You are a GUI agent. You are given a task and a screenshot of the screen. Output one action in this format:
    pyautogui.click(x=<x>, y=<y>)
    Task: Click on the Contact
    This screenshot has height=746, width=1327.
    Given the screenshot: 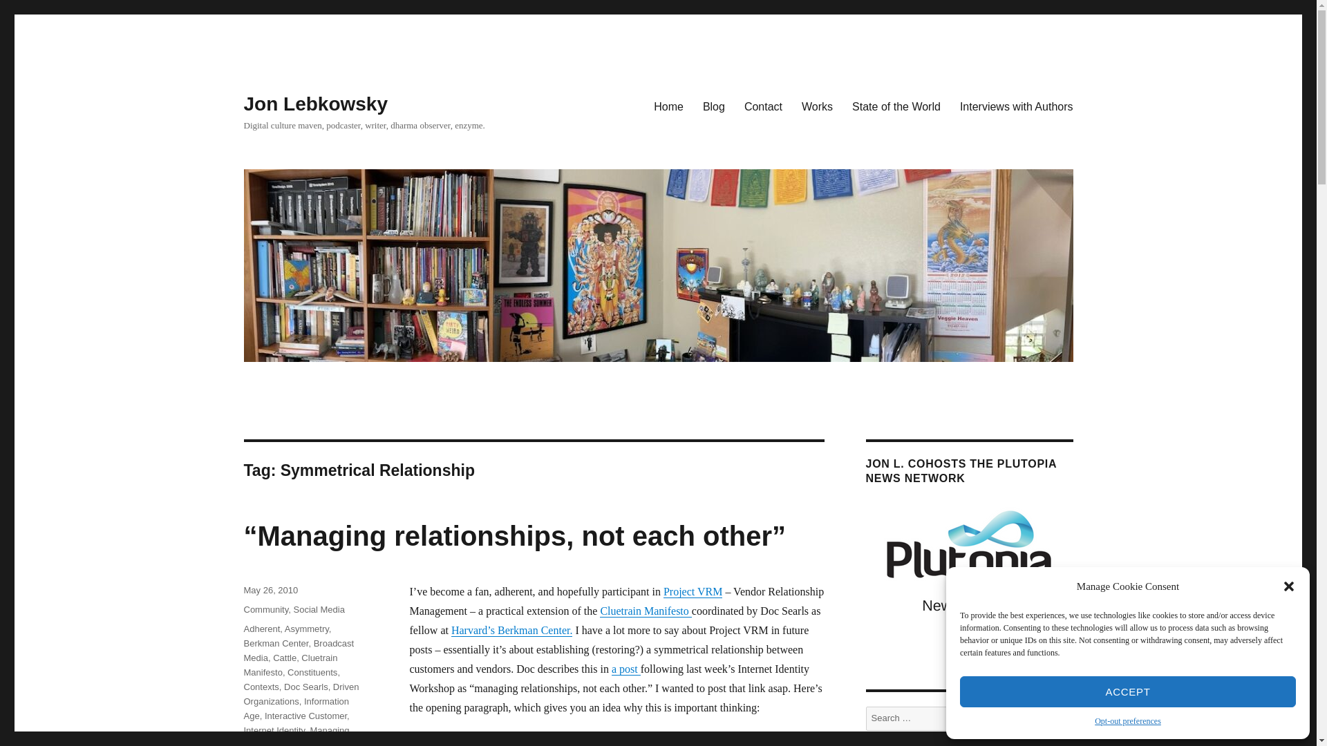 What is the action you would take?
    pyautogui.click(x=763, y=106)
    